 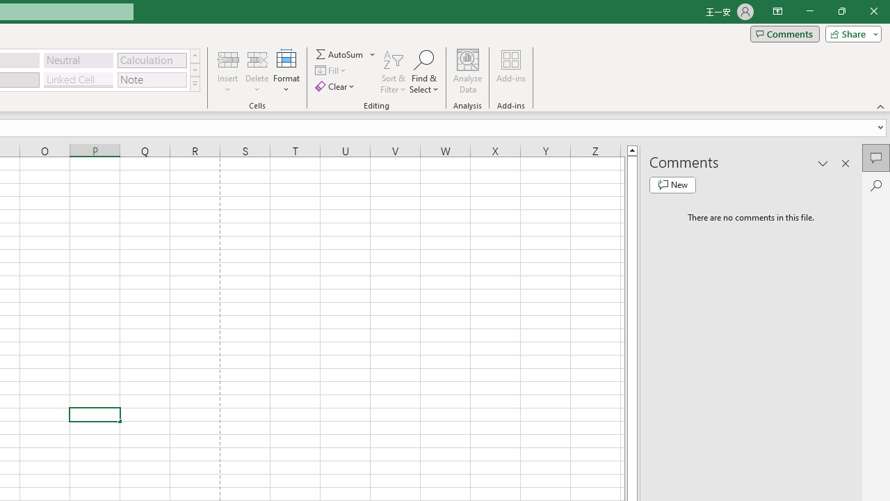 What do you see at coordinates (809, 11) in the screenshot?
I see `Minimize` at bounding box center [809, 11].